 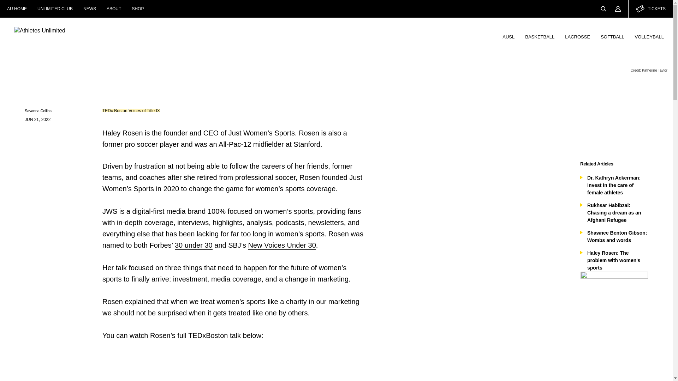 What do you see at coordinates (138, 8) in the screenshot?
I see `SHOP` at bounding box center [138, 8].